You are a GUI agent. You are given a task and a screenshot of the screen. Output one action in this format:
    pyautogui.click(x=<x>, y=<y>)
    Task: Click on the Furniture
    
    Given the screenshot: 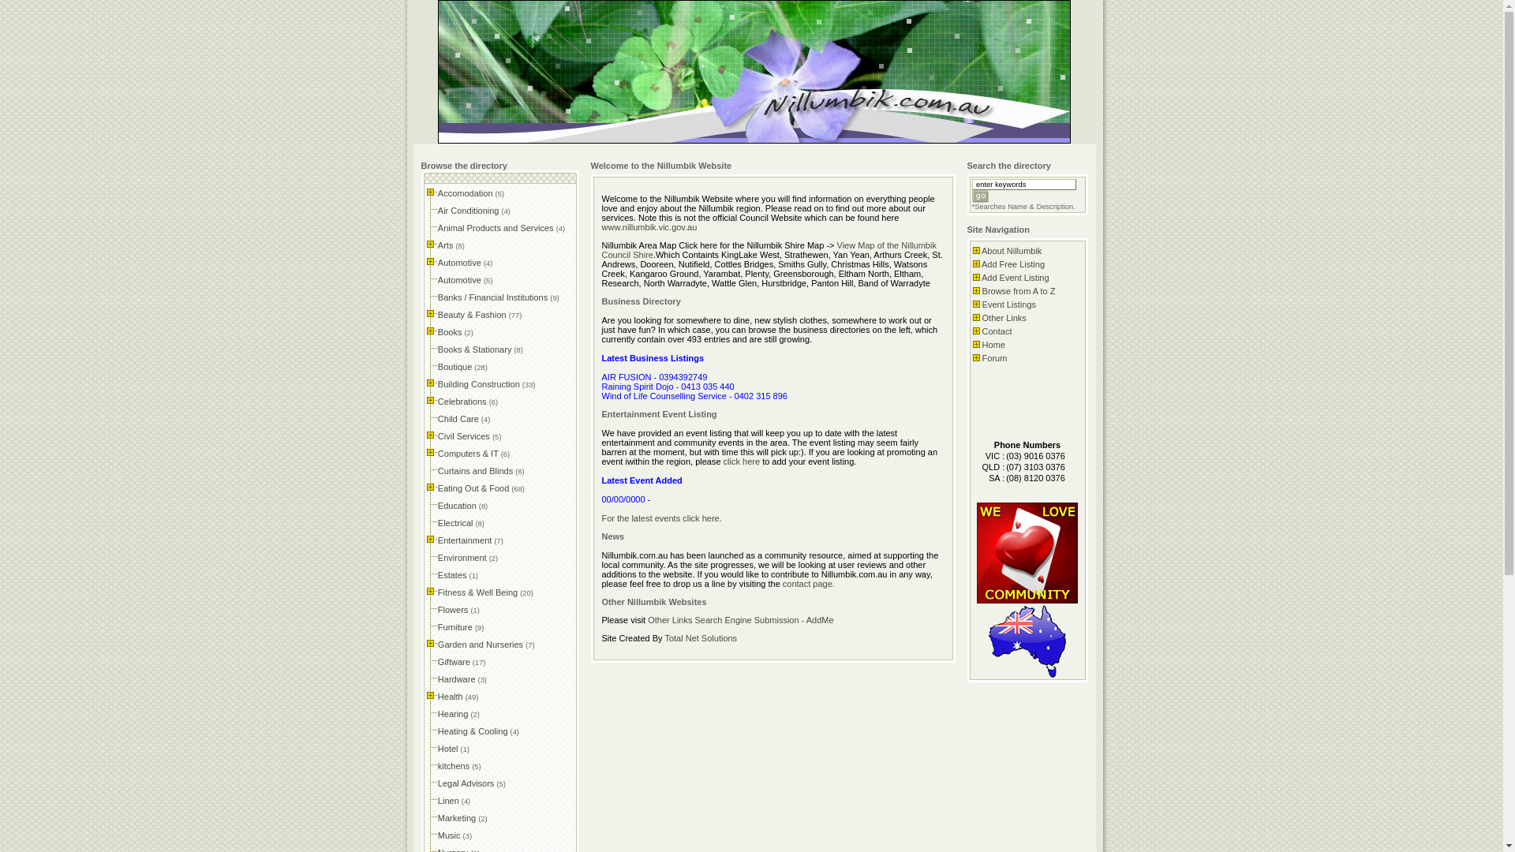 What is the action you would take?
    pyautogui.click(x=456, y=627)
    